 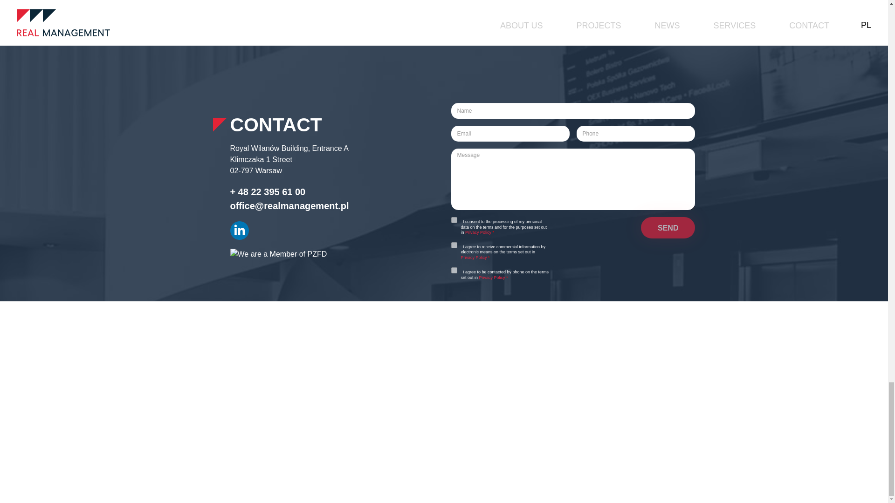 What do you see at coordinates (454, 220) in the screenshot?
I see `1` at bounding box center [454, 220].